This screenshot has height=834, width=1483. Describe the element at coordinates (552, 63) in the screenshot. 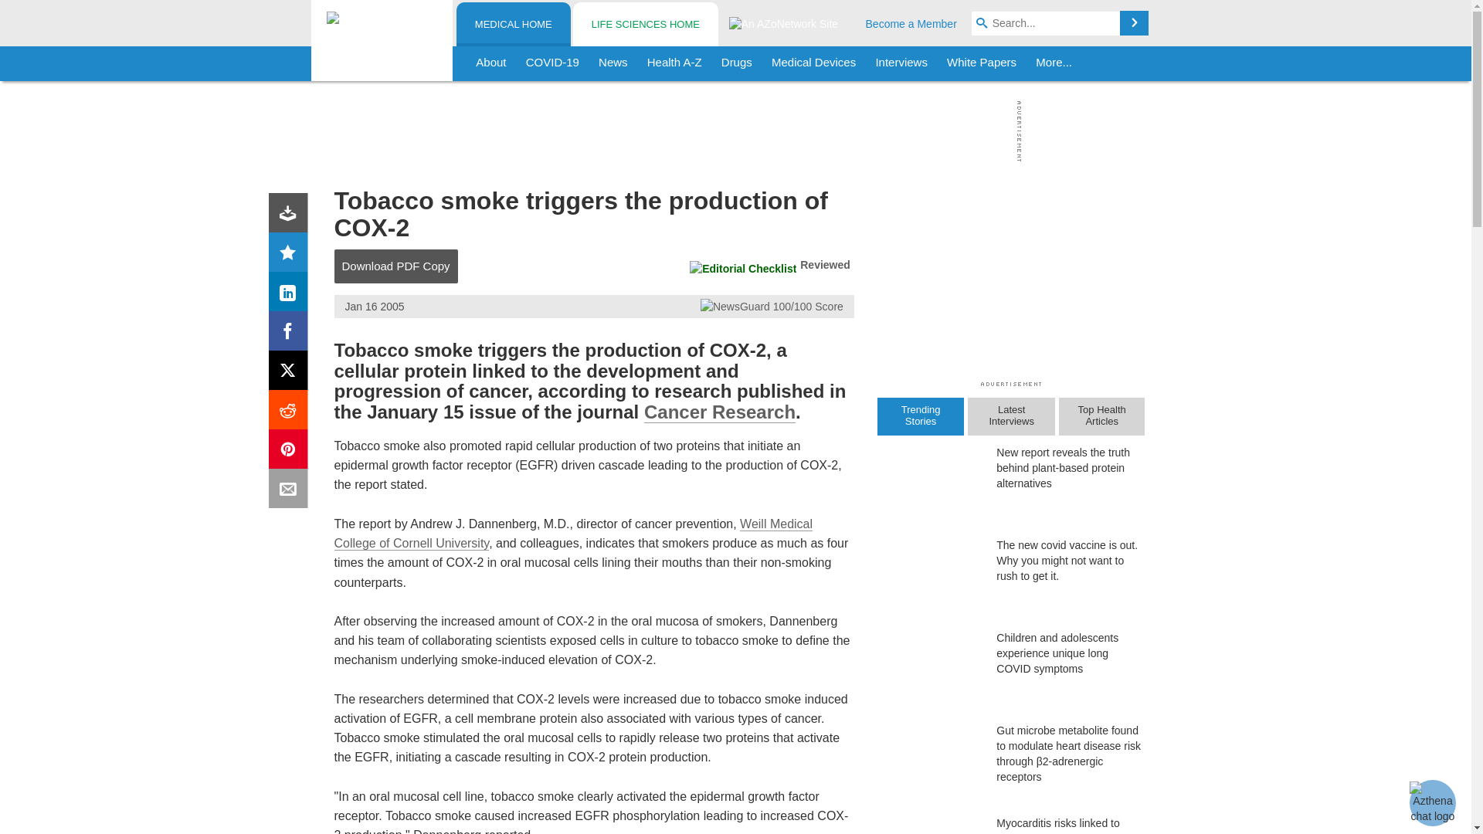

I see `COVID-19` at that location.